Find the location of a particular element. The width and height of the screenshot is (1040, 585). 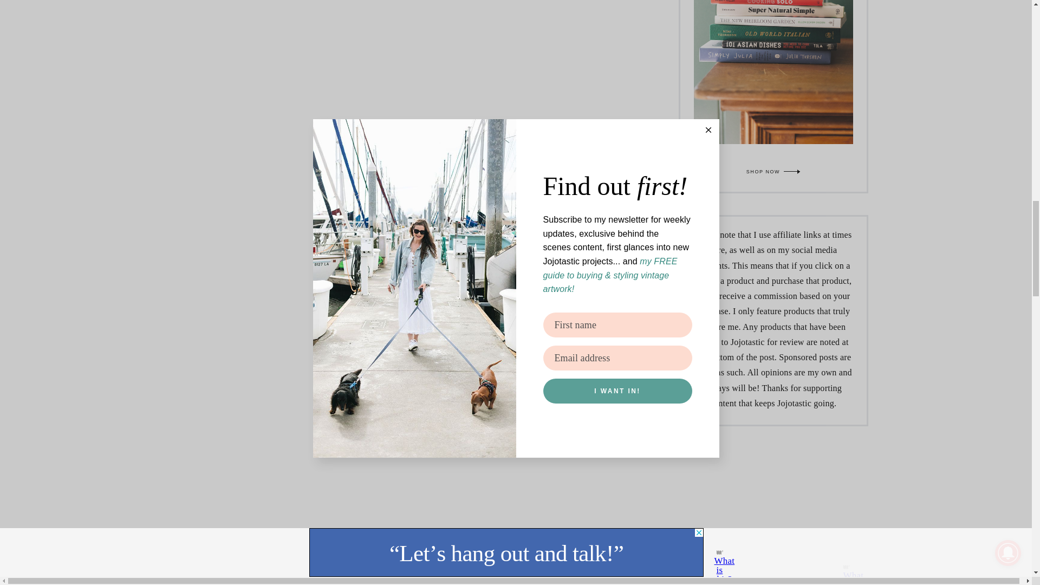

3rd party ad content is located at coordinates (773, 494).